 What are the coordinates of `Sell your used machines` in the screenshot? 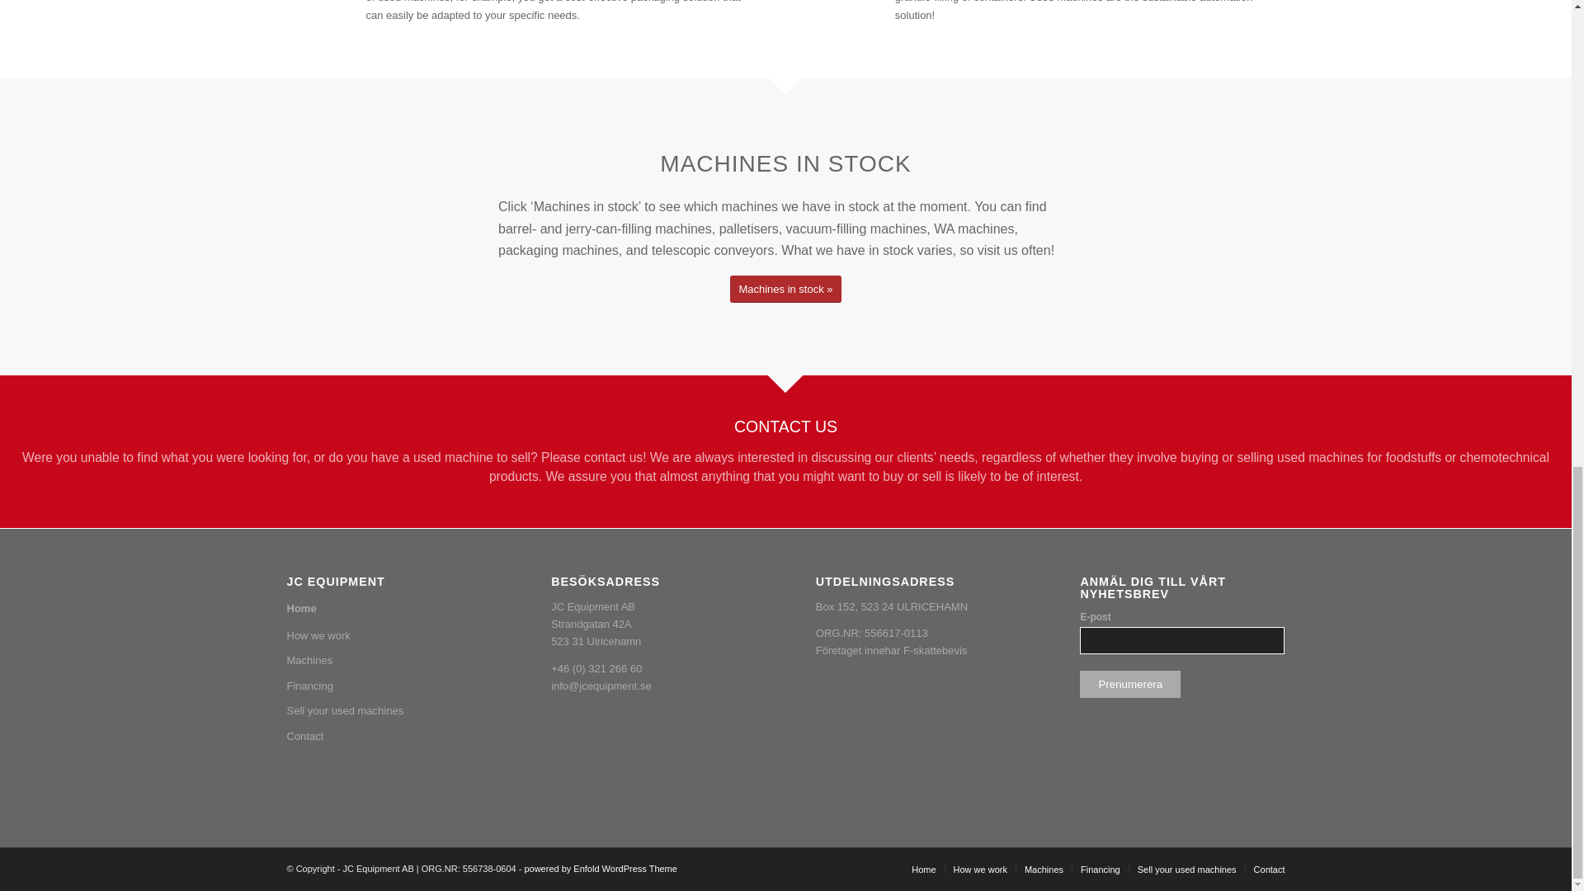 It's located at (1186, 869).